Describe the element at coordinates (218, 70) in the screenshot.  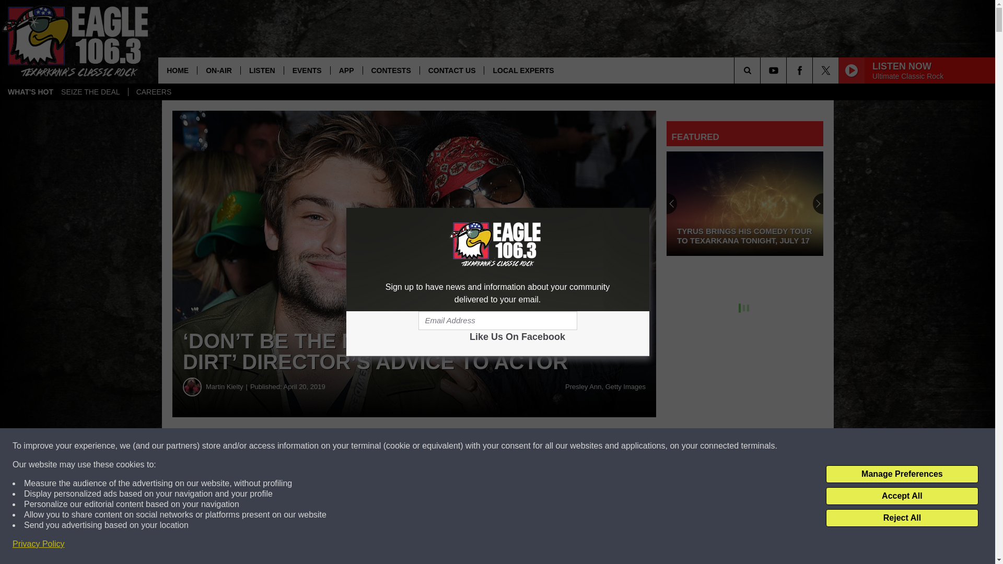
I see `ON-AIR` at that location.